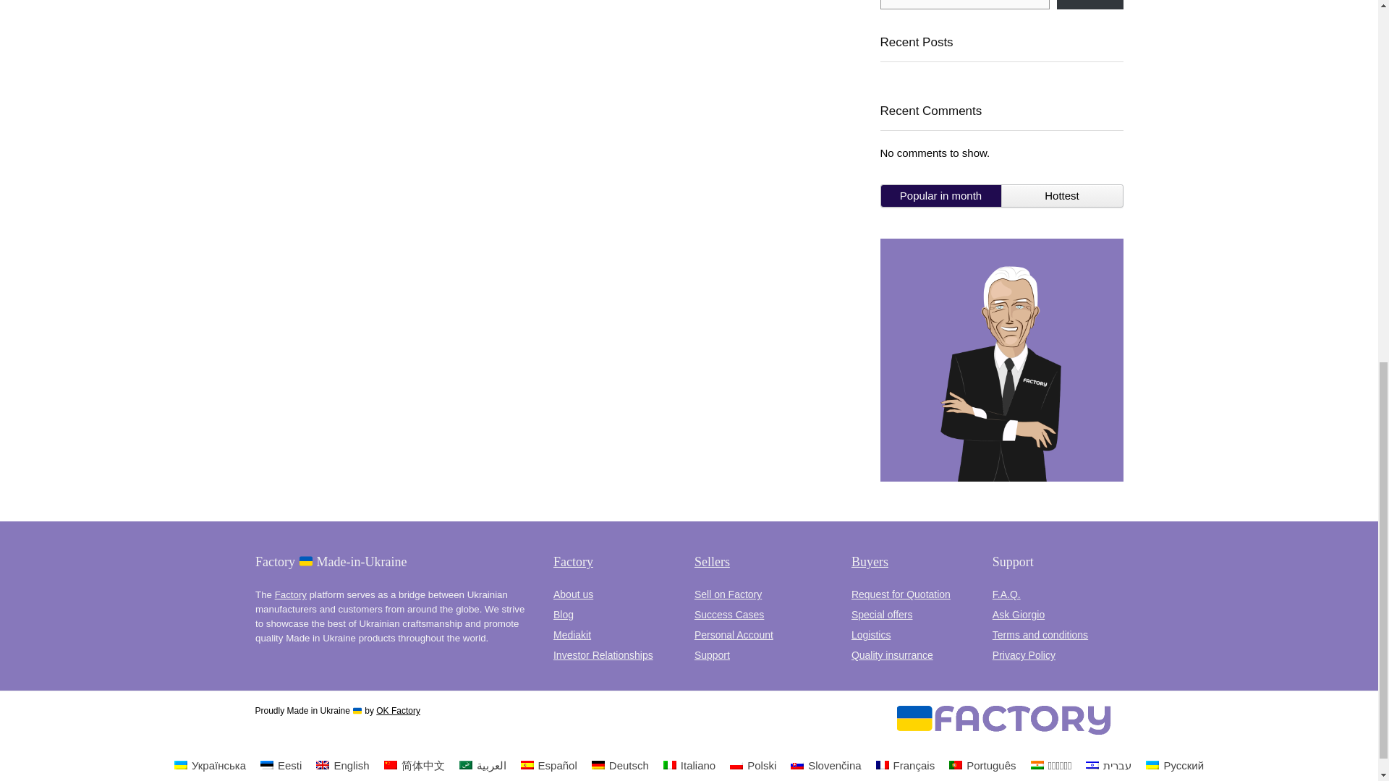 Image resolution: width=1389 pixels, height=781 pixels. I want to click on Factory, so click(291, 594).